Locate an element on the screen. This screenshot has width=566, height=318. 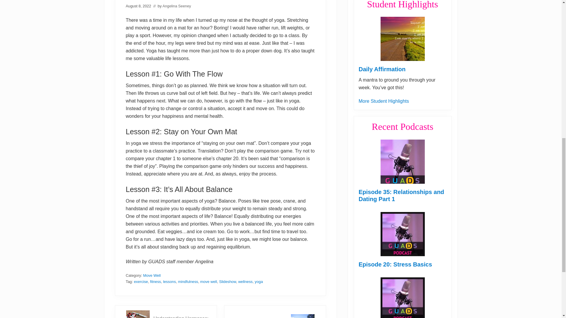
exercise is located at coordinates (141, 281).